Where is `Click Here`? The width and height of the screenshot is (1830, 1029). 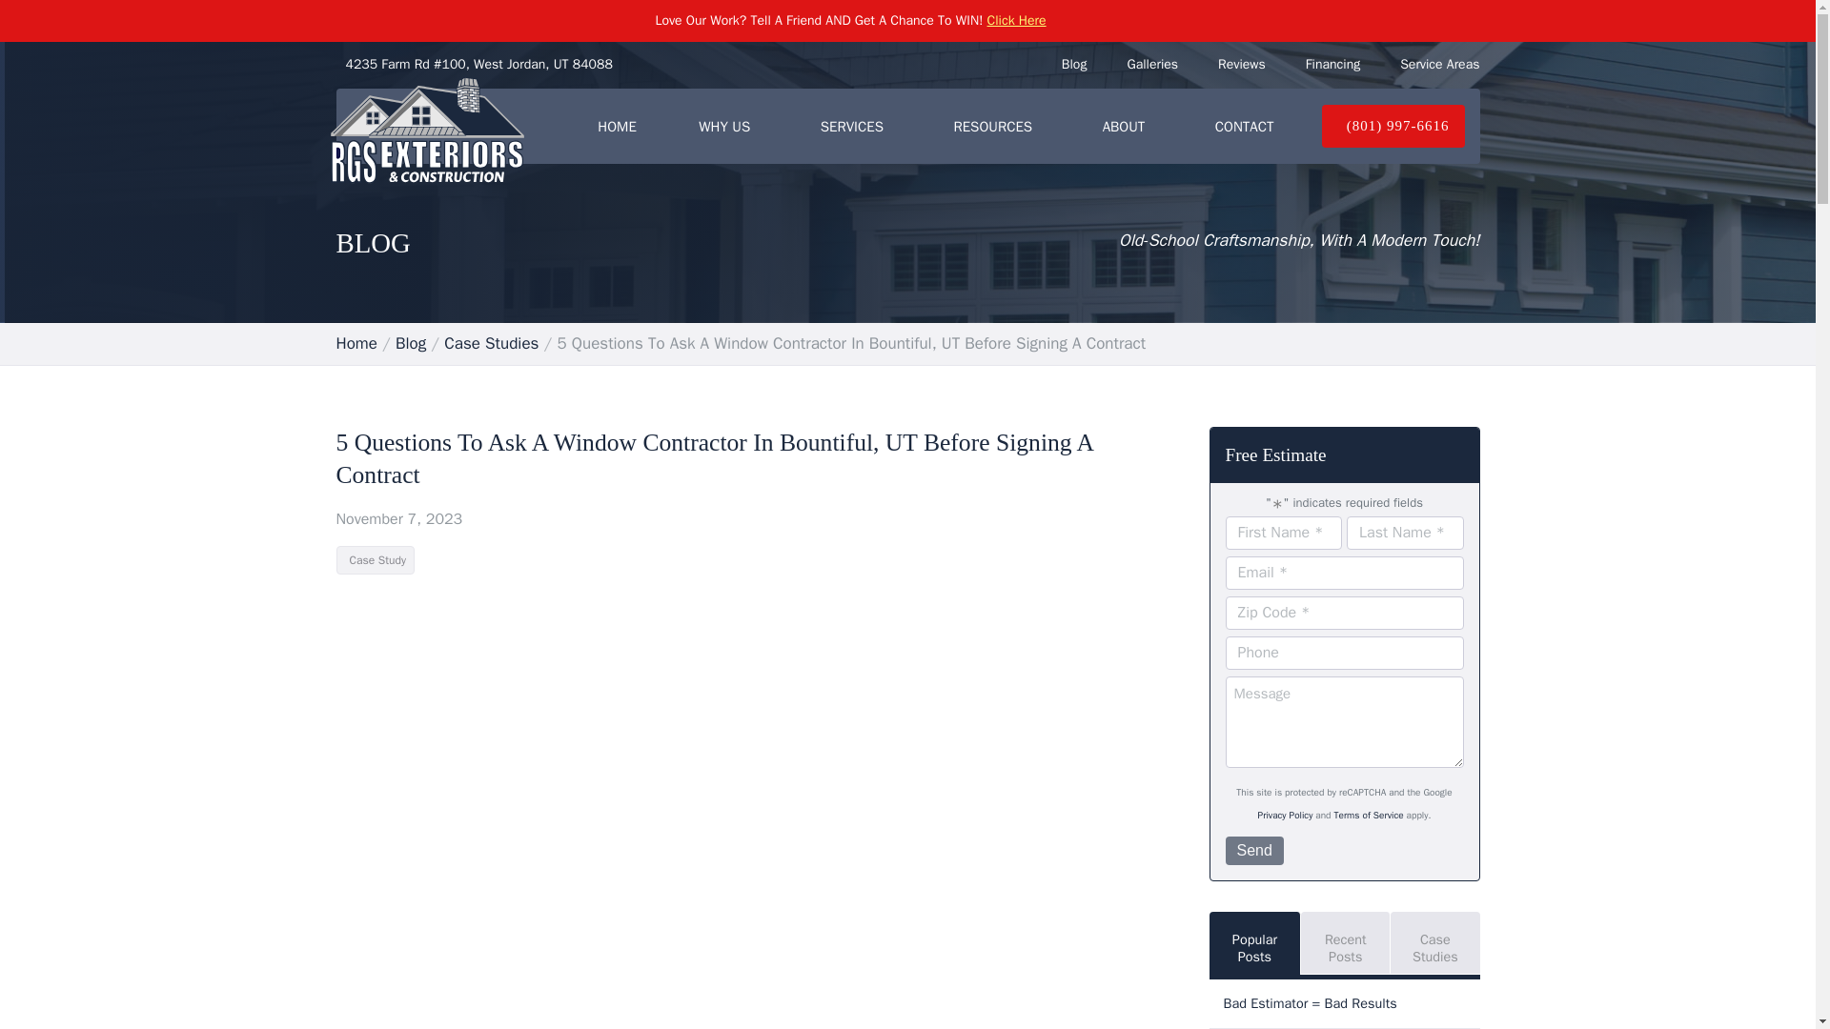
Click Here is located at coordinates (1017, 20).